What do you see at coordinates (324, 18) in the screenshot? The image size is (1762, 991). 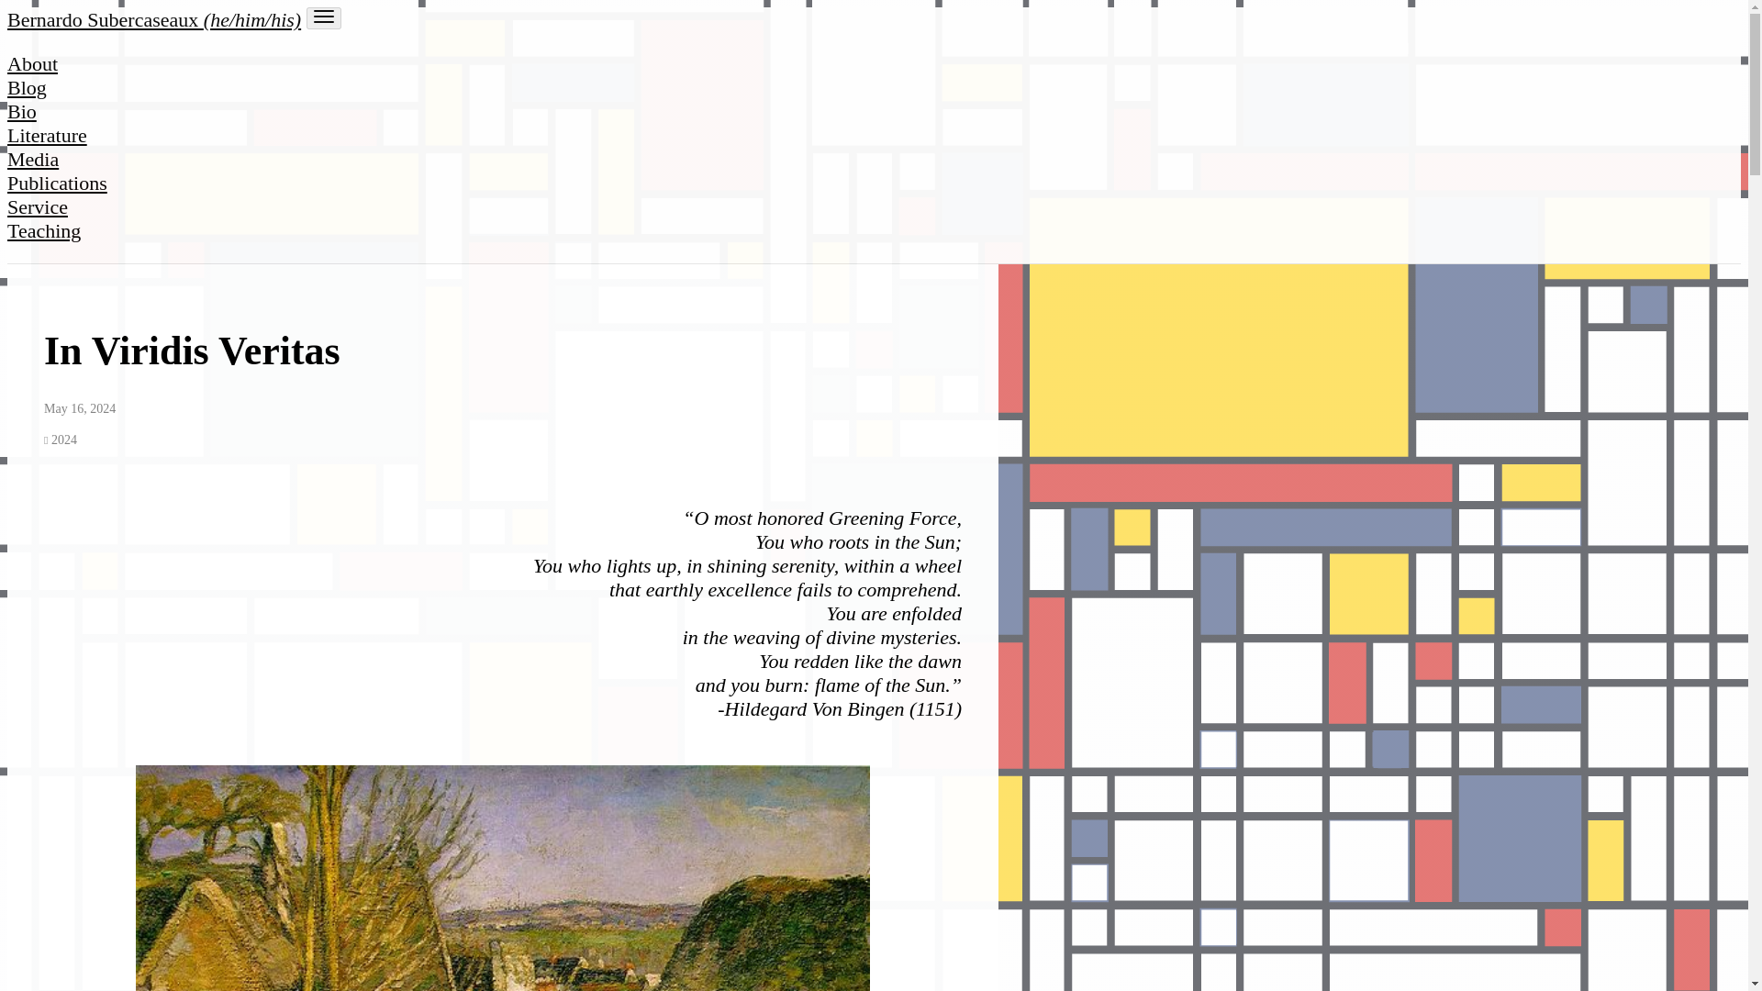 I see `Toggle navigation` at bounding box center [324, 18].